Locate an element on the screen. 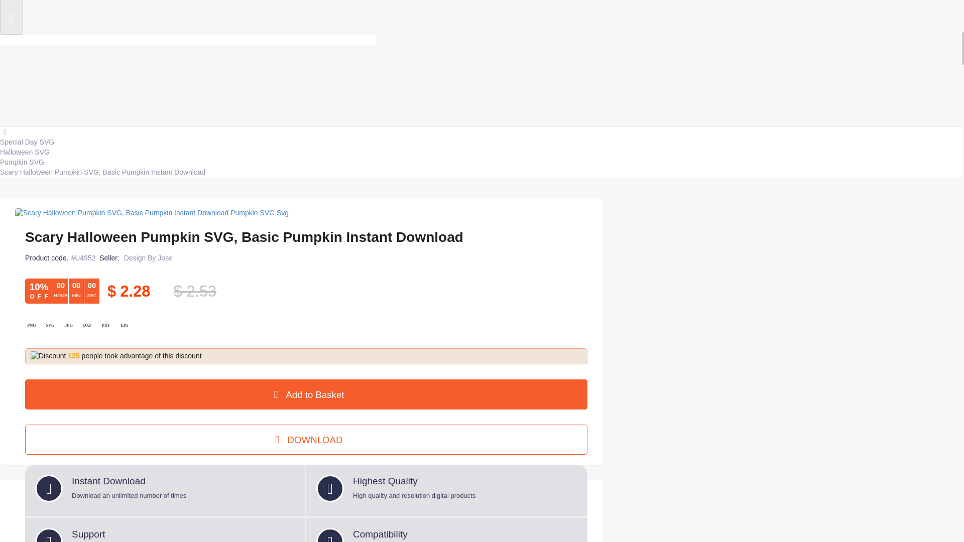 This screenshot has width=964, height=542. Blog is located at coordinates (113, 263).